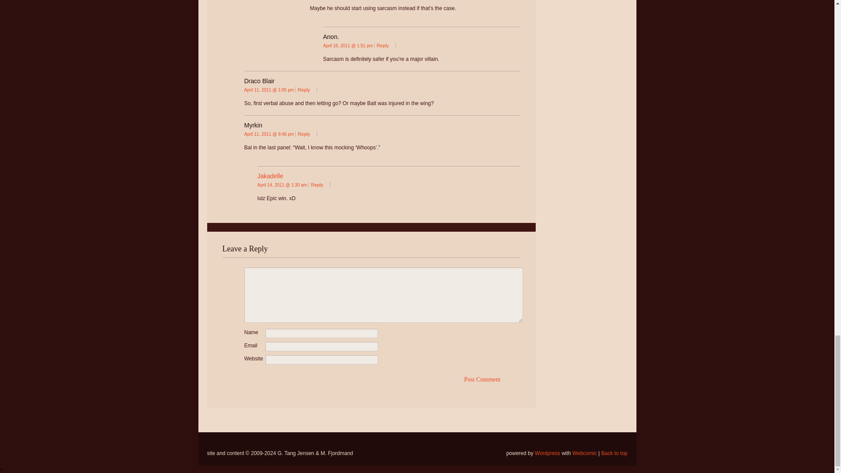  I want to click on Reply, so click(385, 46).